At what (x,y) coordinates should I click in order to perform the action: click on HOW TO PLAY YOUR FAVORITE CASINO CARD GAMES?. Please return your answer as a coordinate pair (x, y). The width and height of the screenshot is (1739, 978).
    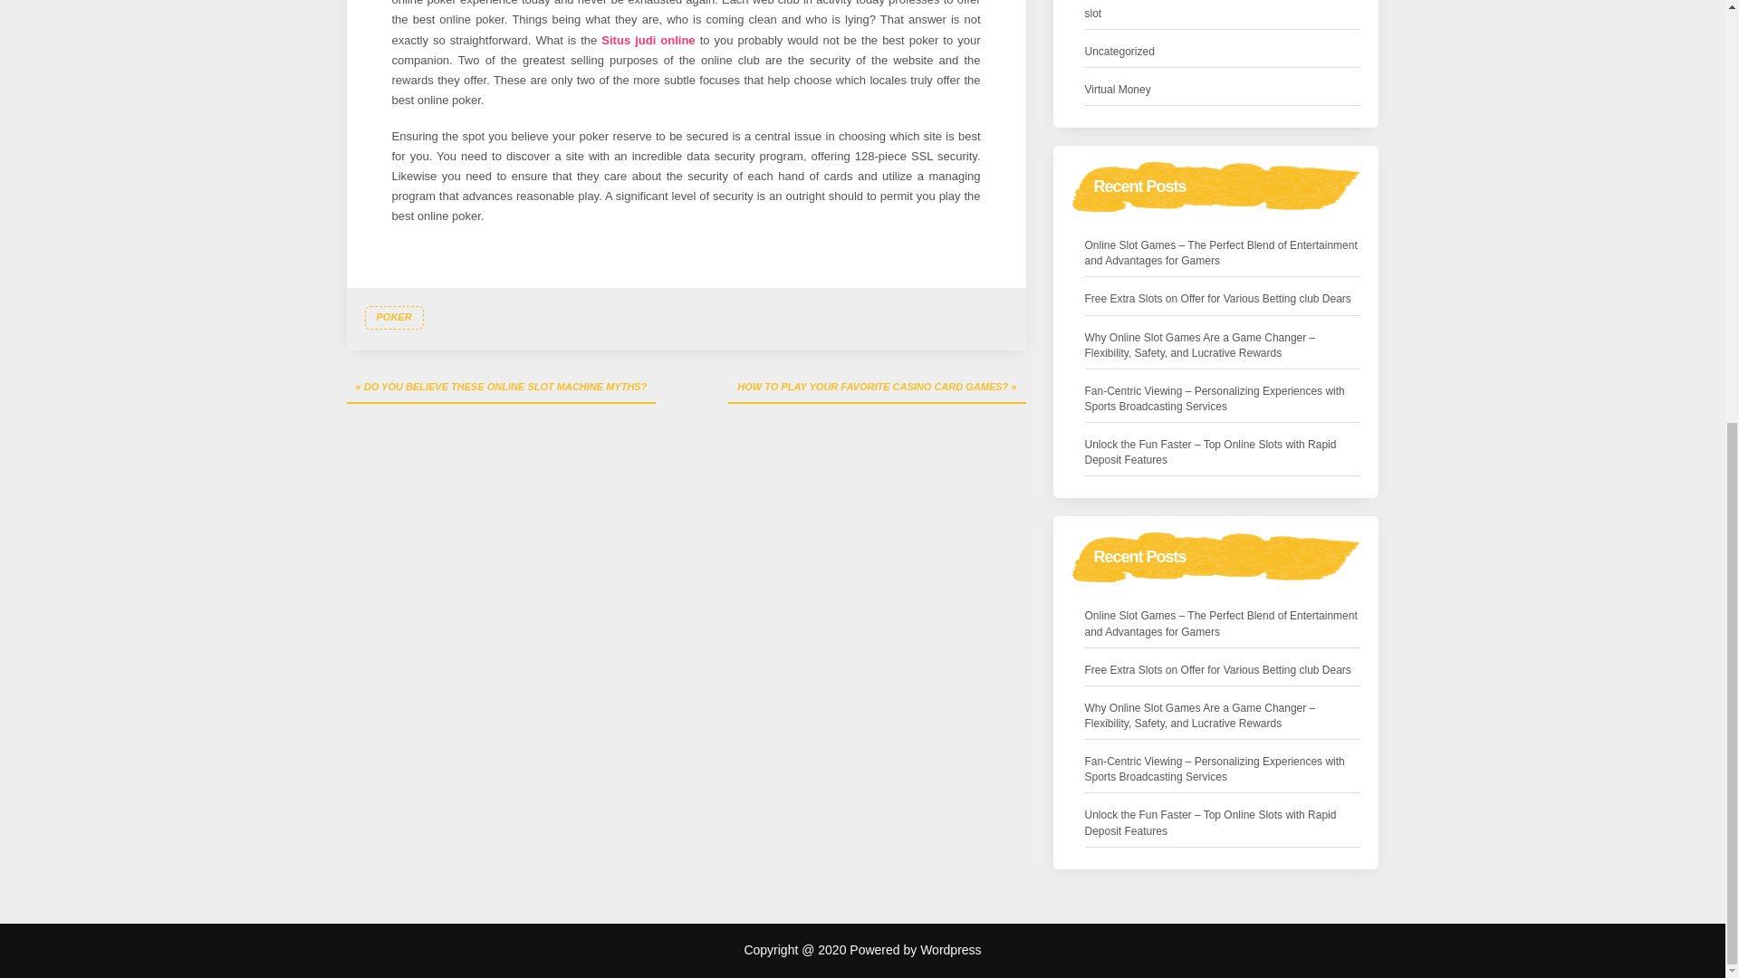
    Looking at the image, I should click on (877, 388).